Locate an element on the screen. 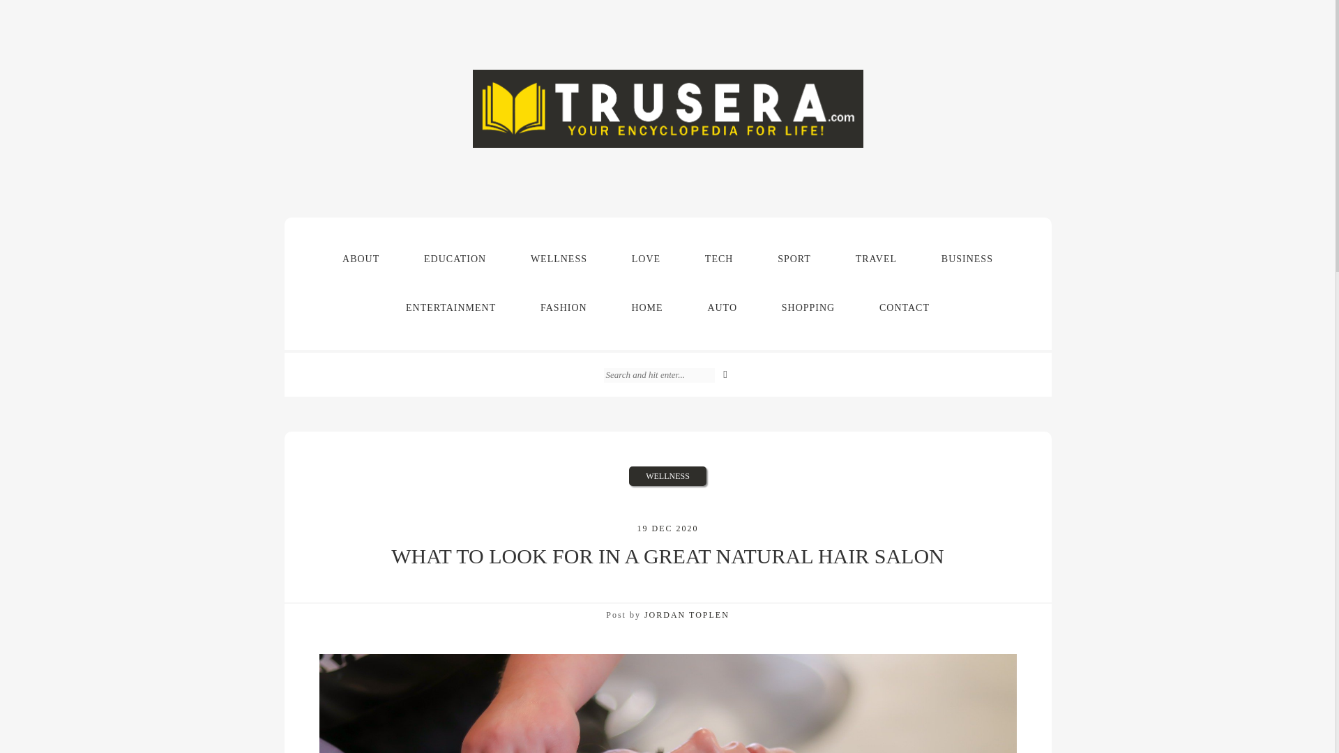  ENTERTAINMENT is located at coordinates (451, 308).